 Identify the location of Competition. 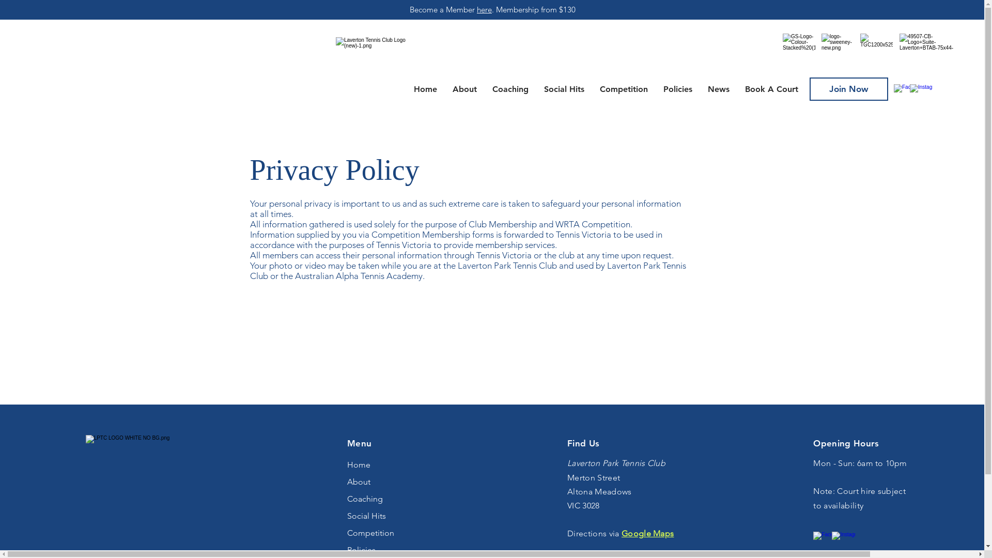
(378, 533).